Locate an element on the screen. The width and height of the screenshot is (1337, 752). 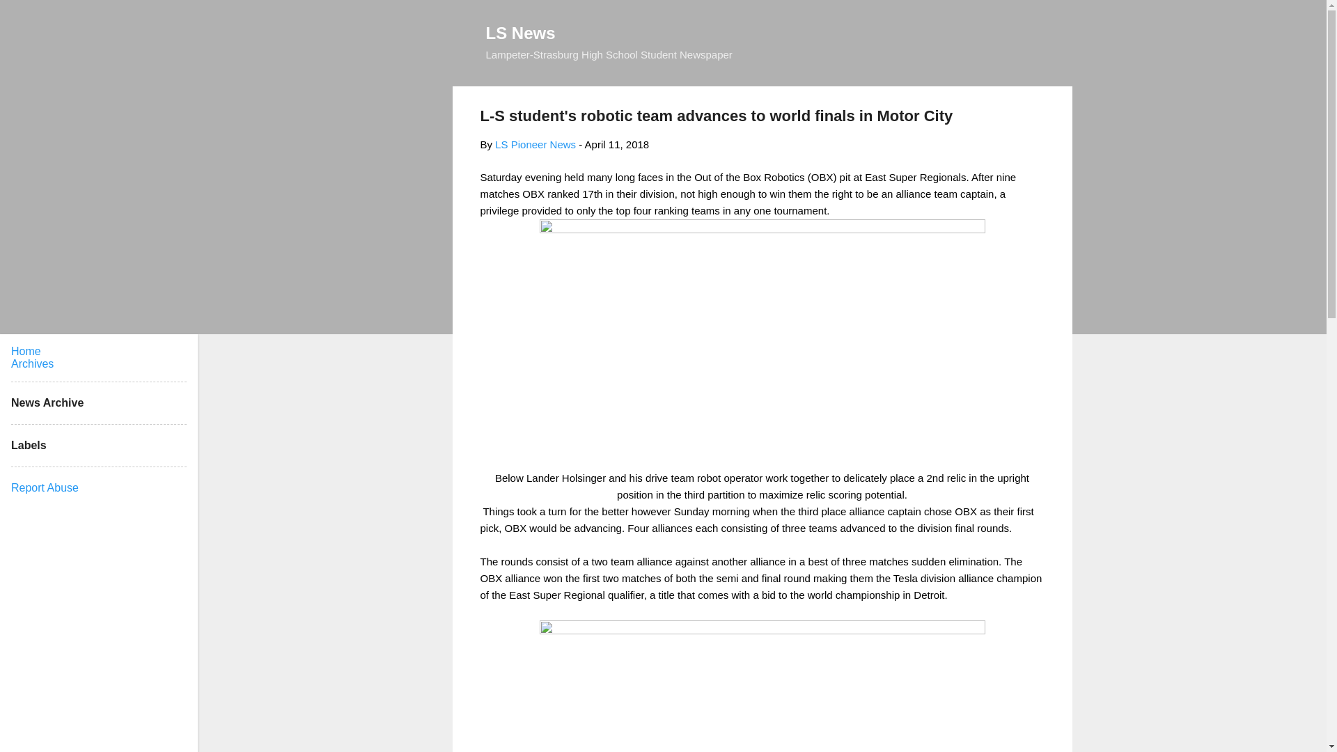
LS Pioneer News is located at coordinates (535, 144).